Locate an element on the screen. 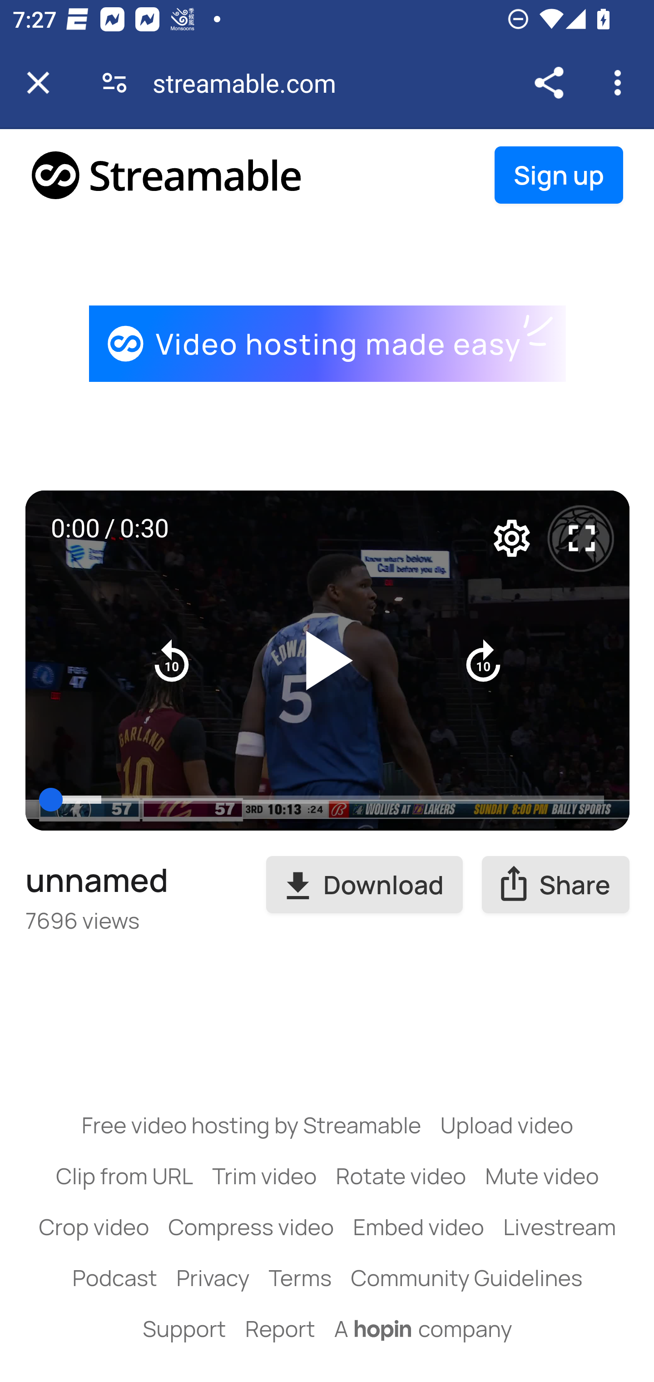 The width and height of the screenshot is (654, 1382). Report is located at coordinates (280, 1328).